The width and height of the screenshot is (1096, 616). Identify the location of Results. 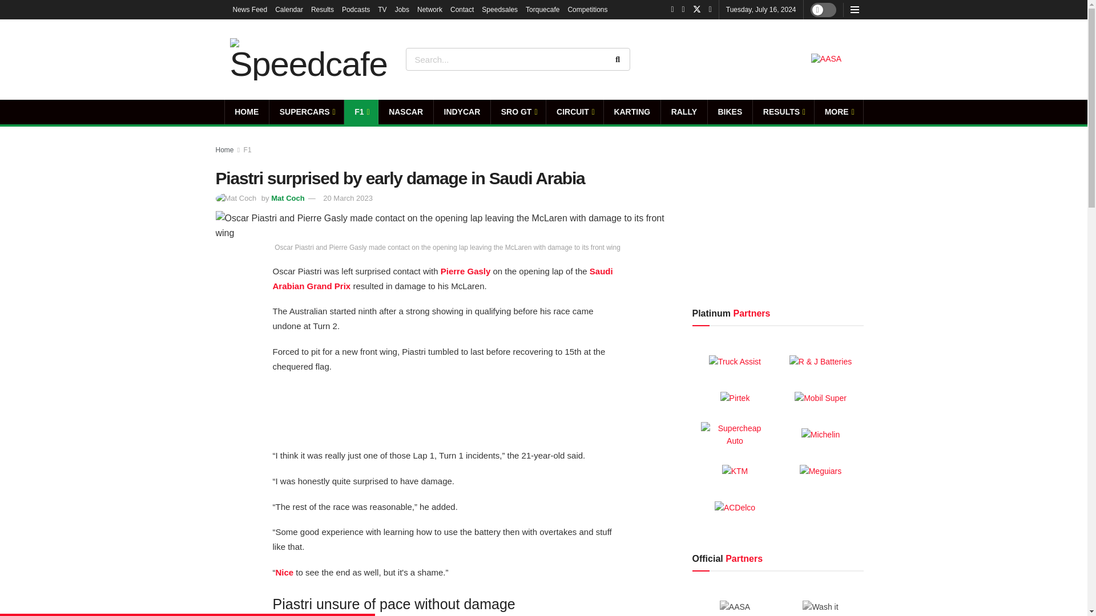
(323, 9).